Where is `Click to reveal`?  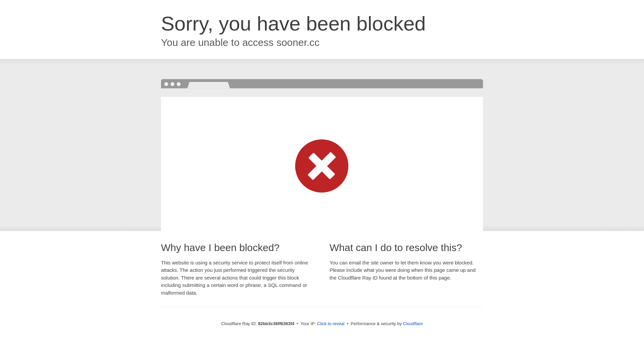 Click to reveal is located at coordinates (331, 324).